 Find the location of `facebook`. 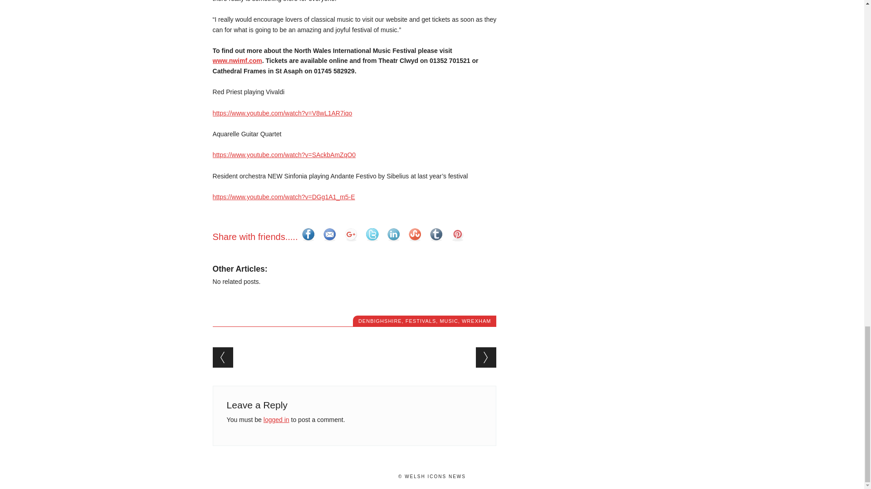

facebook is located at coordinates (308, 234).